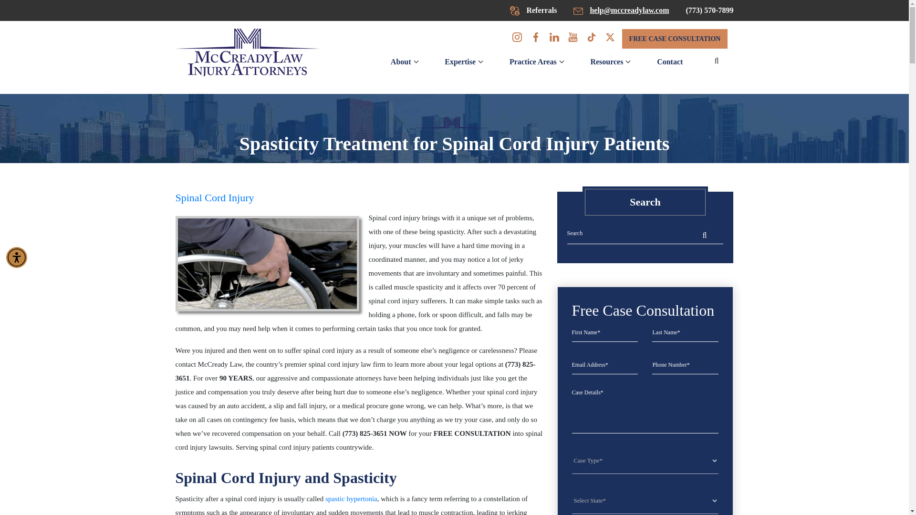 This screenshot has height=515, width=916. I want to click on McCready Law on Instagram, so click(517, 39).